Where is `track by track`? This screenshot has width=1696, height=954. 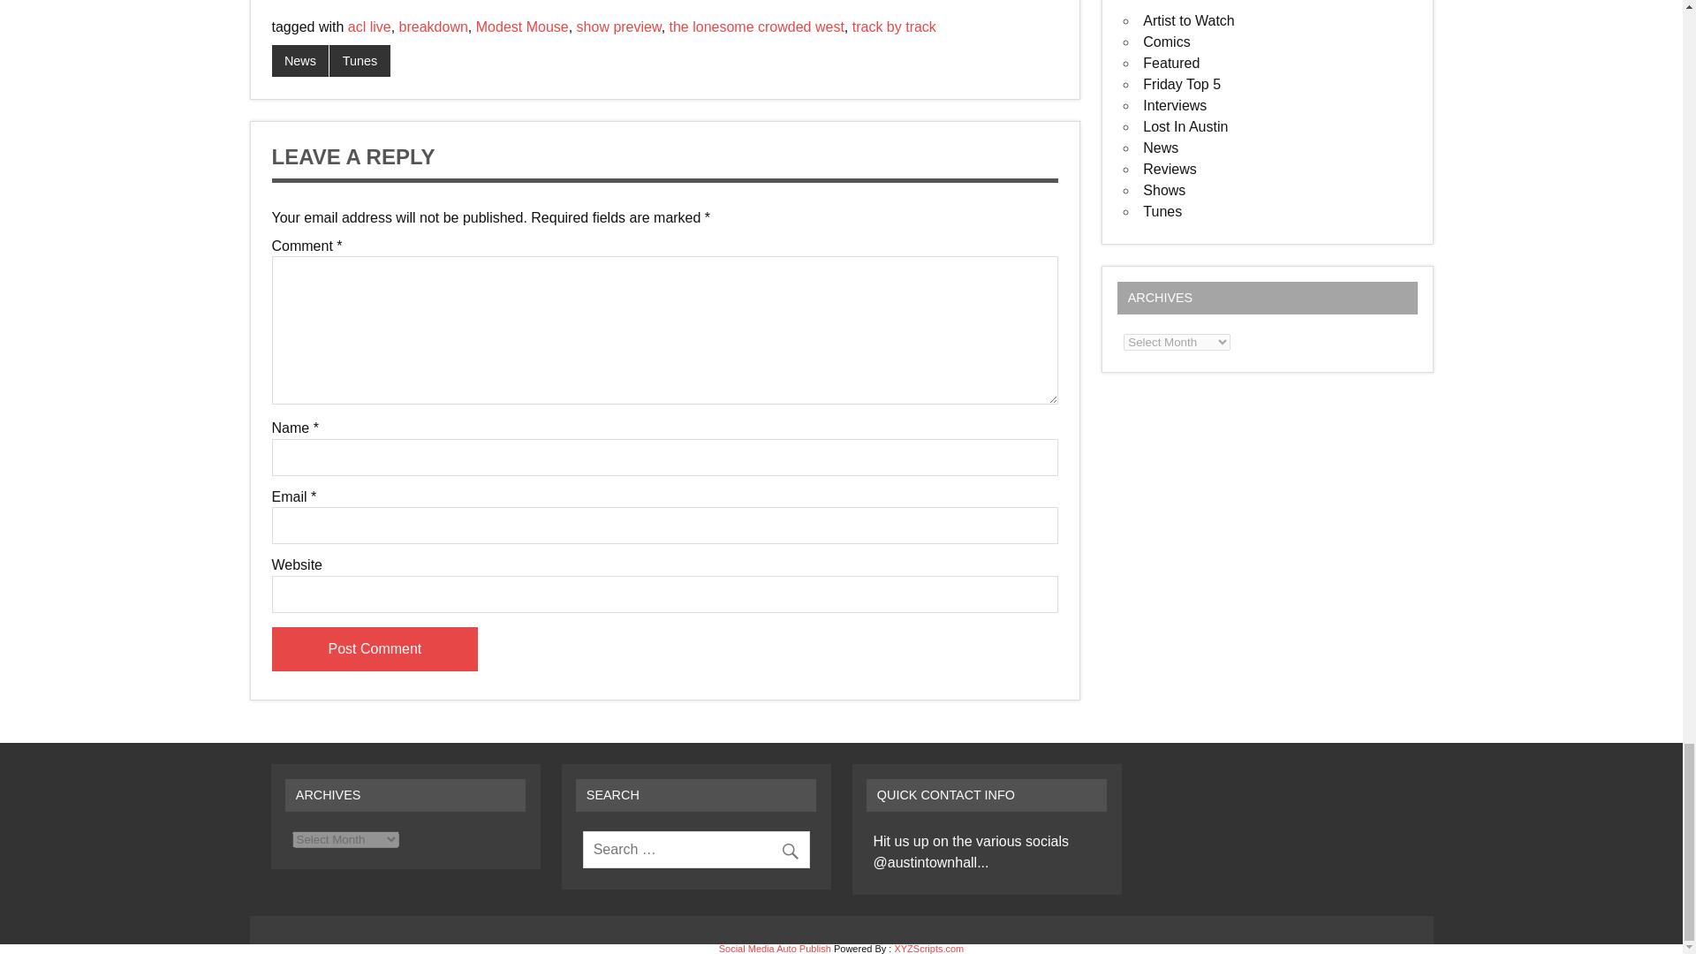
track by track is located at coordinates (894, 26).